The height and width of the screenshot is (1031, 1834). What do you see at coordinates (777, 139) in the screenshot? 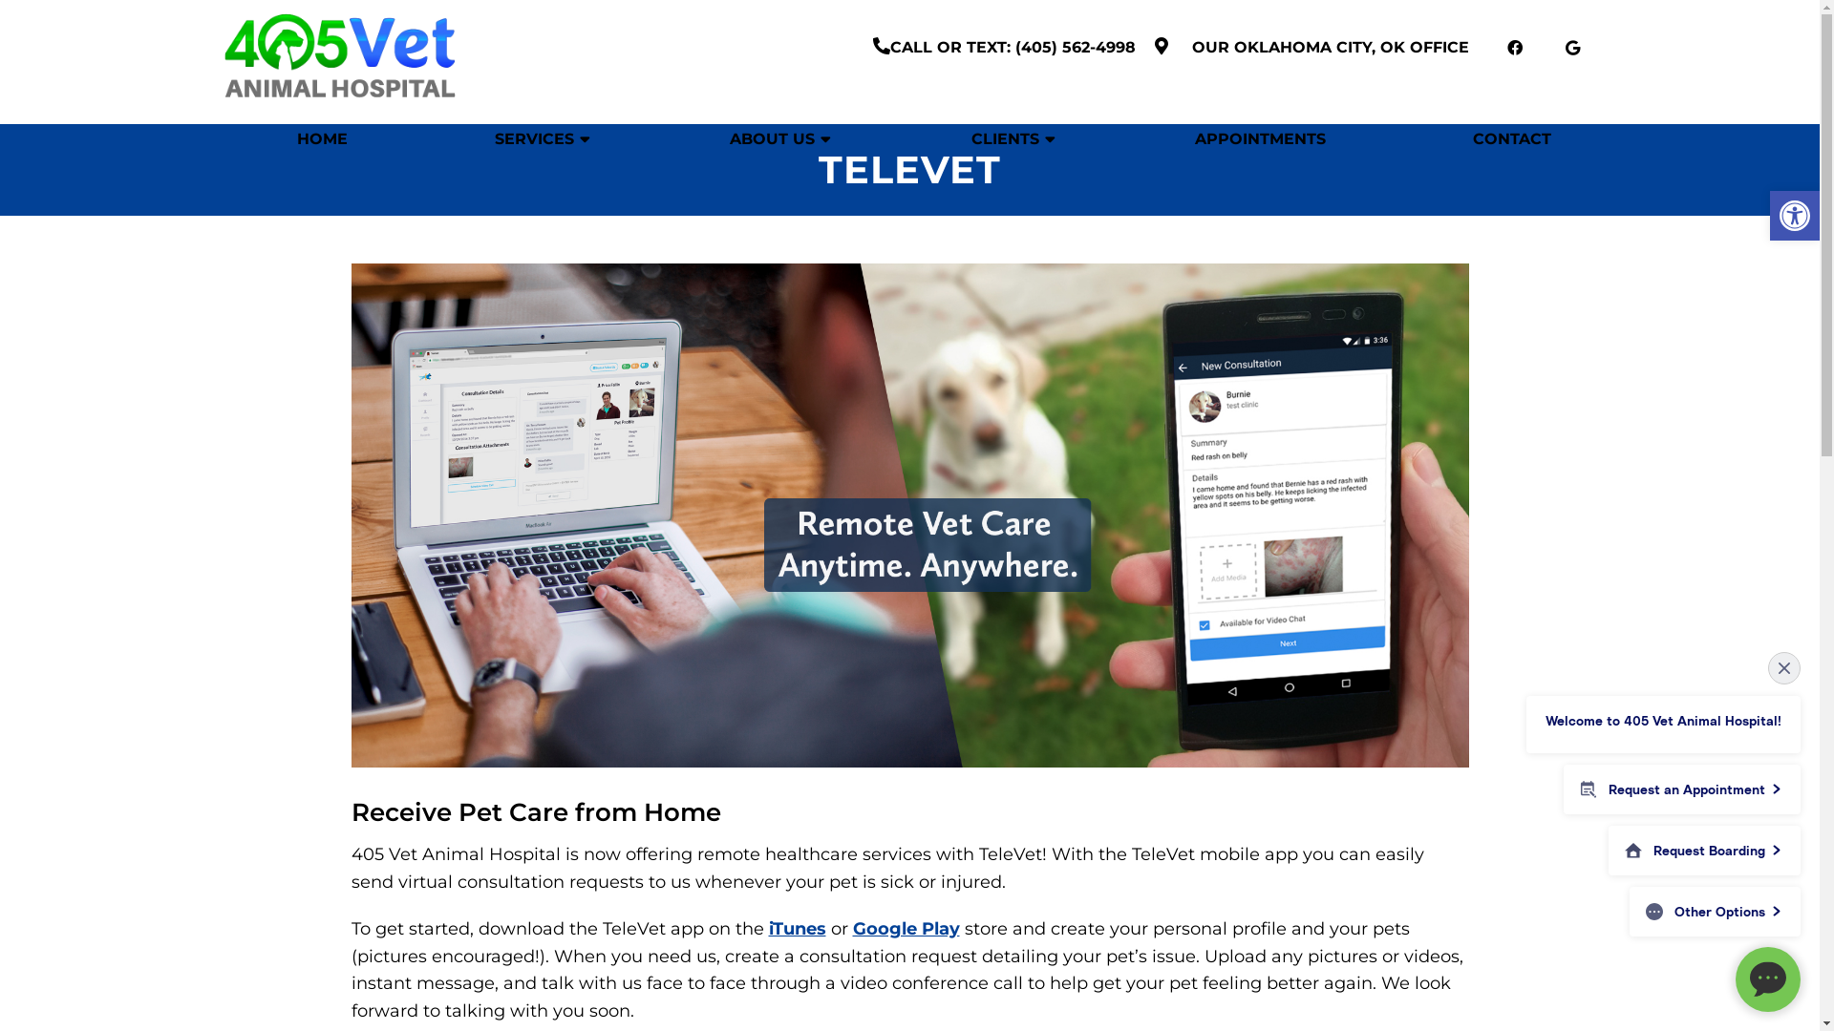
I see `ABOUT US` at bounding box center [777, 139].